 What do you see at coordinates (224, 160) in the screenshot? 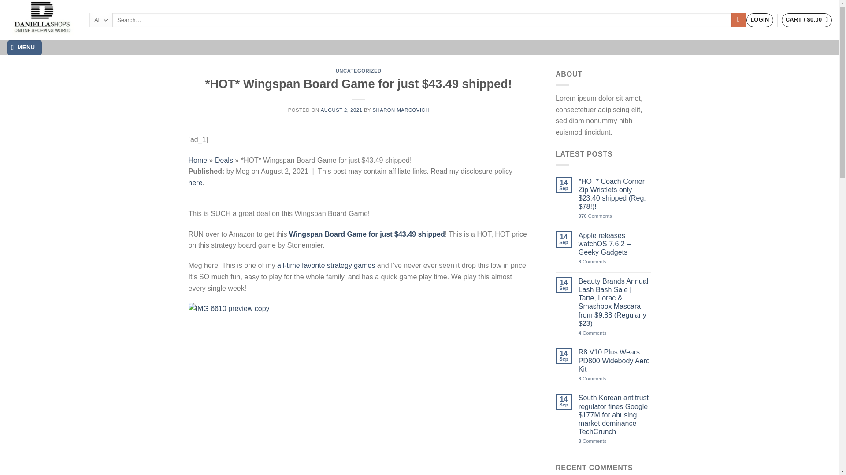
I see `Deals` at bounding box center [224, 160].